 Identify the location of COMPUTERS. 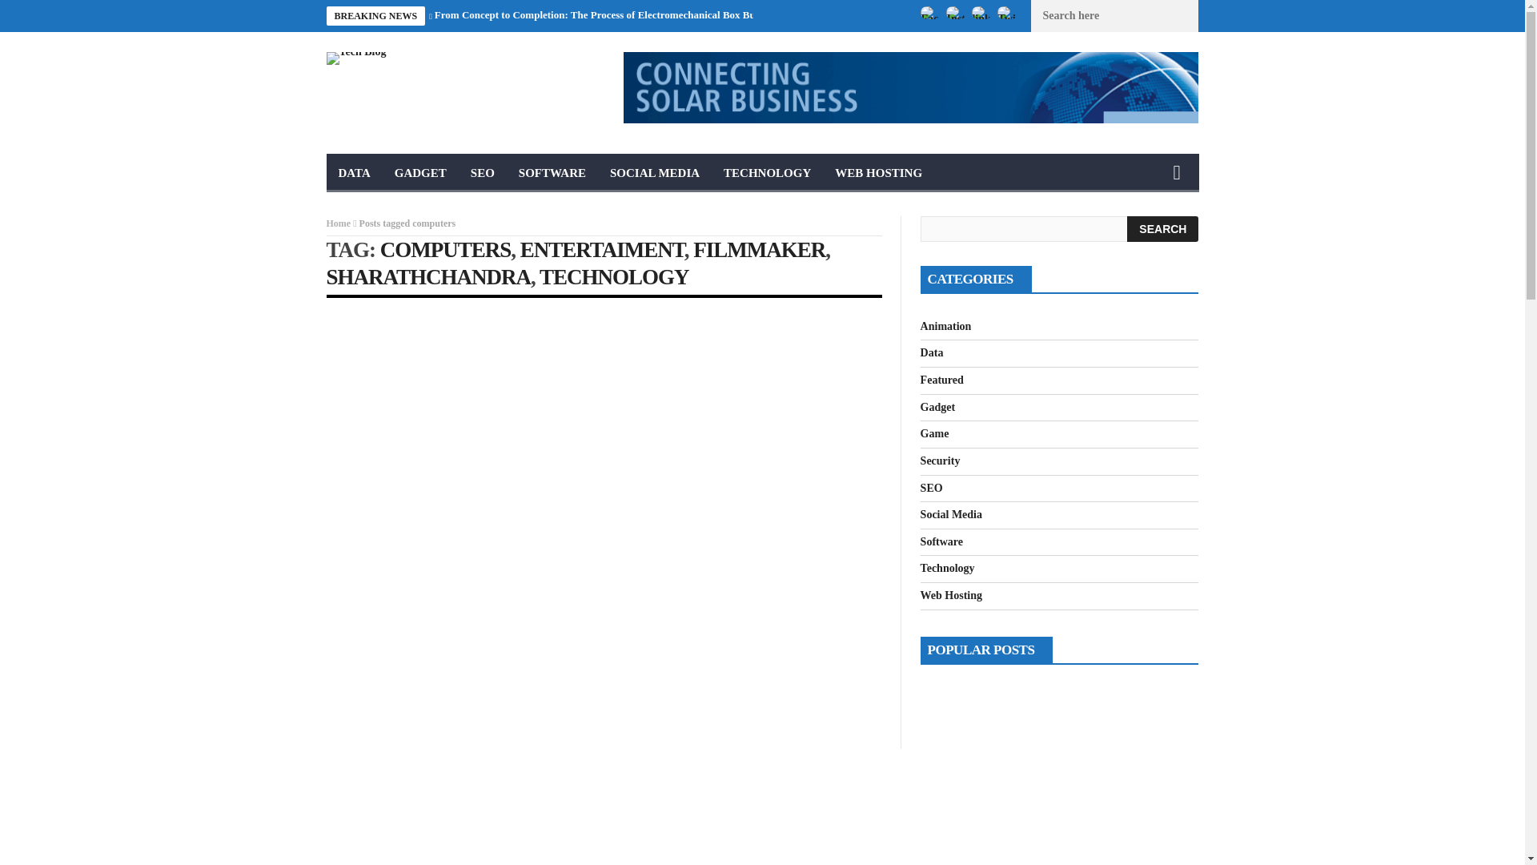
(445, 250).